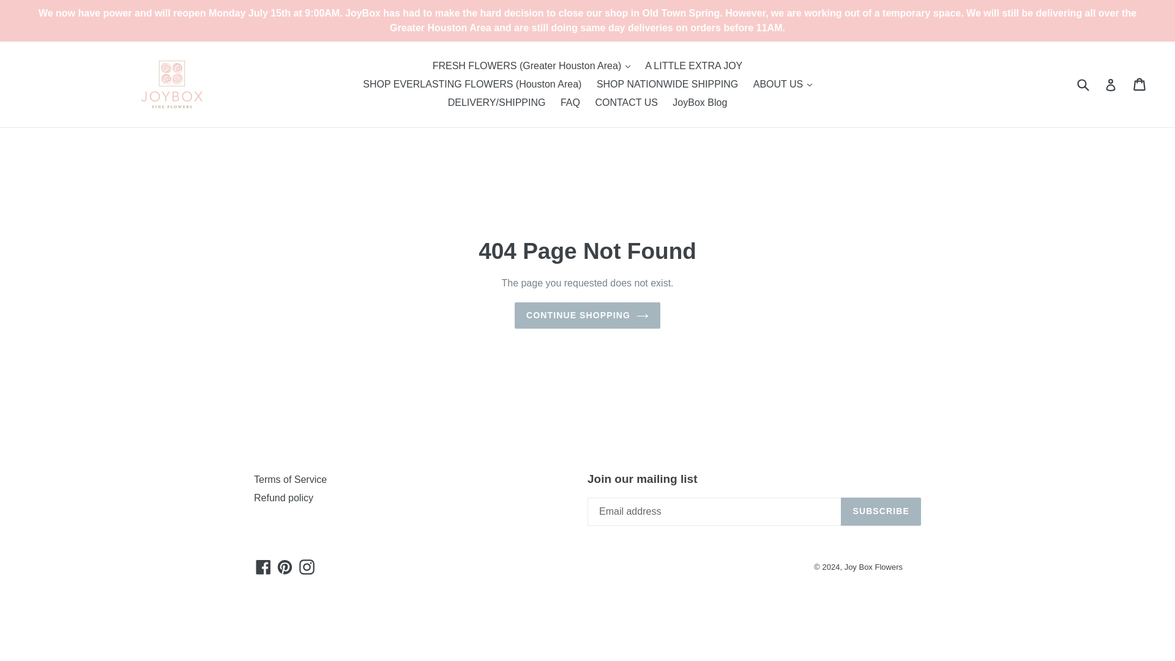 The image size is (1175, 661). Describe the element at coordinates (587, 315) in the screenshot. I see `CONTINUE SHOPPING` at that location.